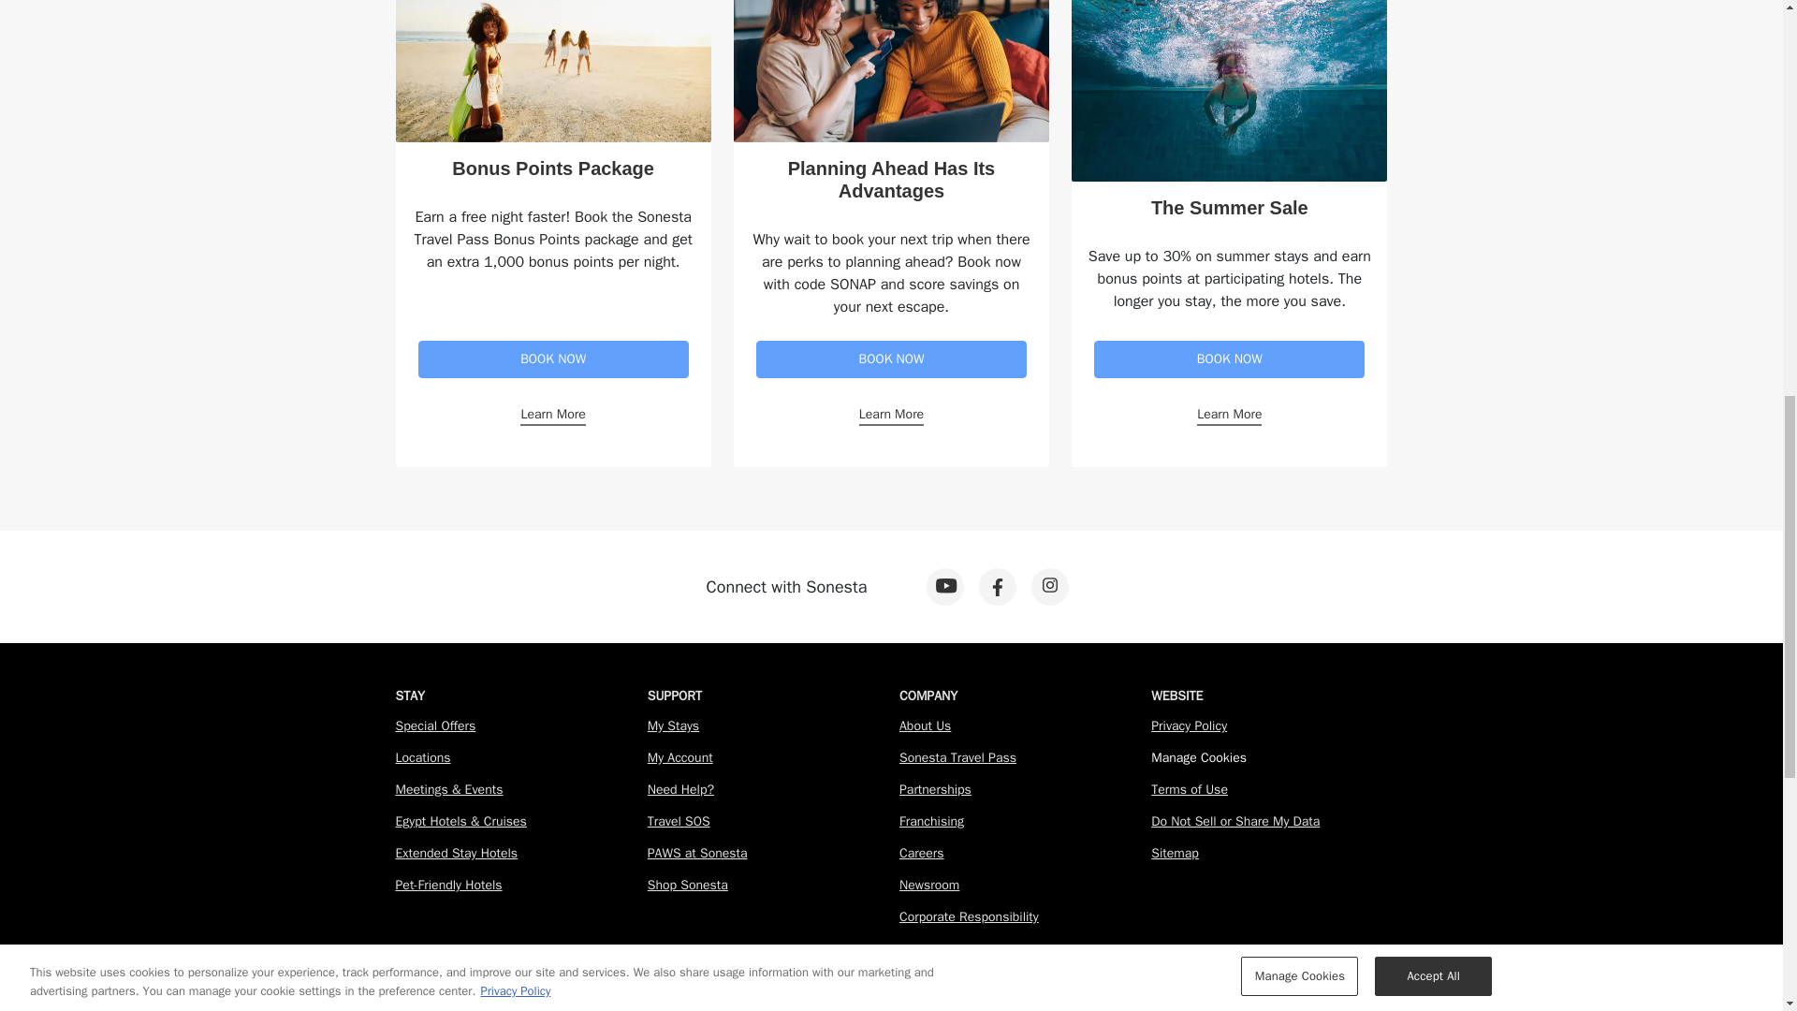  What do you see at coordinates (891, 359) in the screenshot?
I see `BOOK NOW` at bounding box center [891, 359].